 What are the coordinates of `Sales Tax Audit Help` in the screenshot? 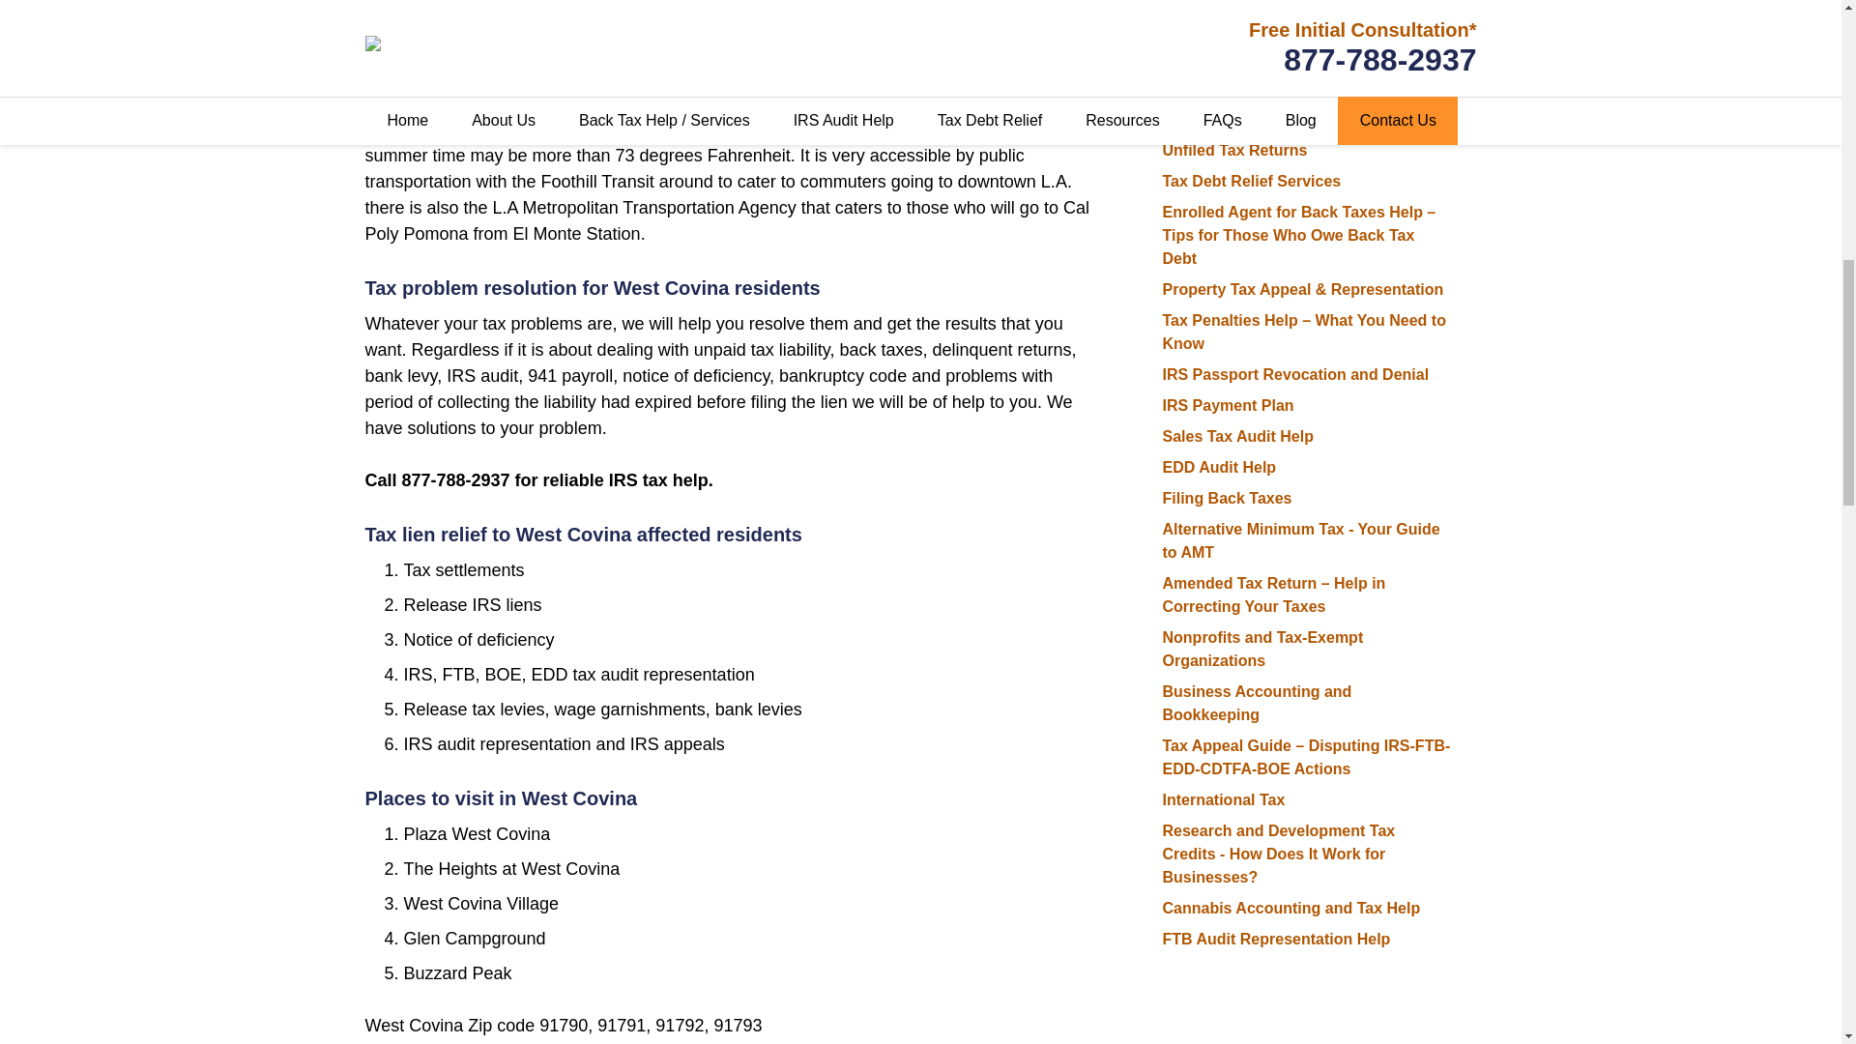 It's located at (1236, 436).